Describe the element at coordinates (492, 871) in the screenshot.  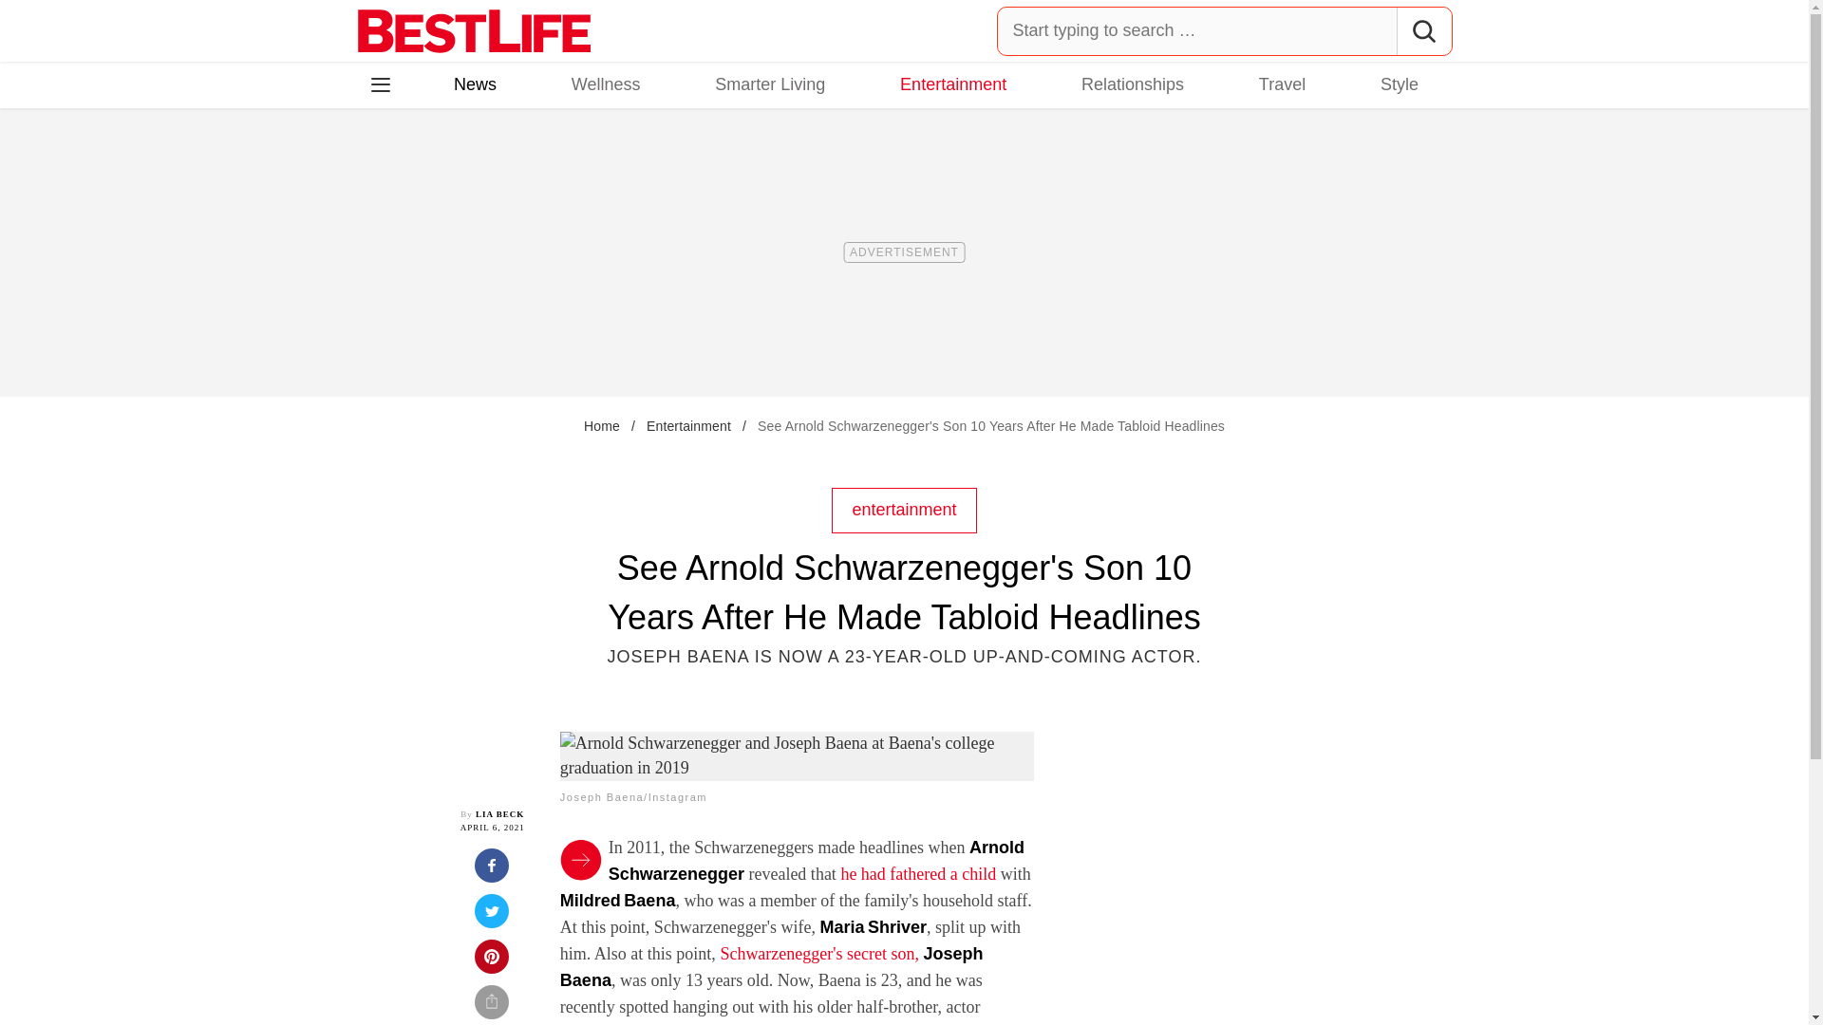
I see `Share on Facebook` at that location.